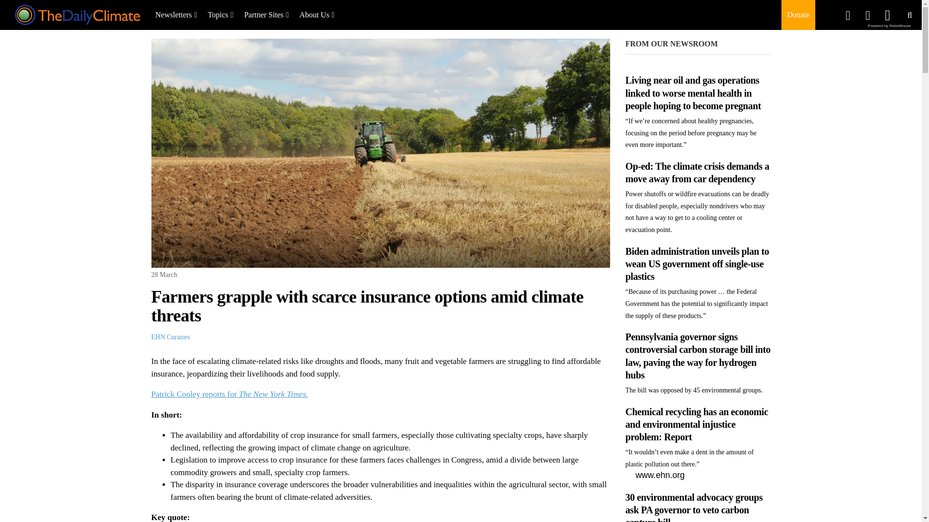  Describe the element at coordinates (798, 14) in the screenshot. I see `Donate` at that location.